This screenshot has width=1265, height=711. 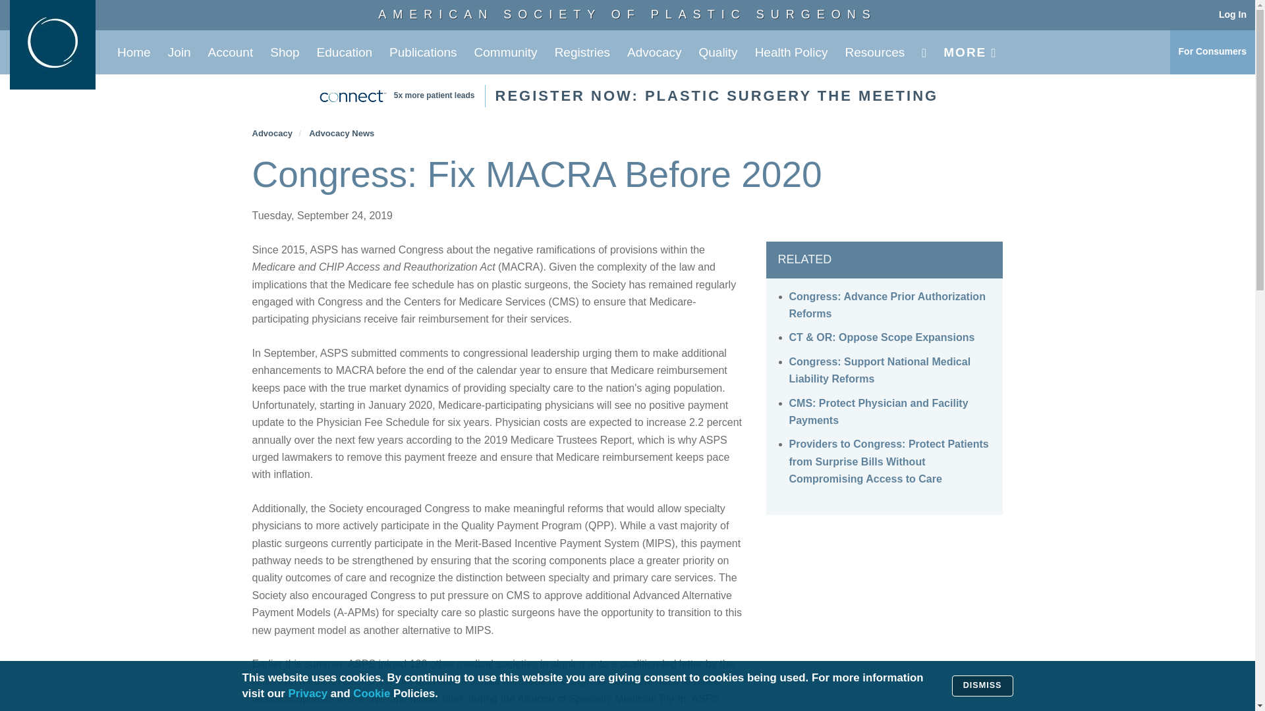 What do you see at coordinates (875, 53) in the screenshot?
I see `MORE` at bounding box center [875, 53].